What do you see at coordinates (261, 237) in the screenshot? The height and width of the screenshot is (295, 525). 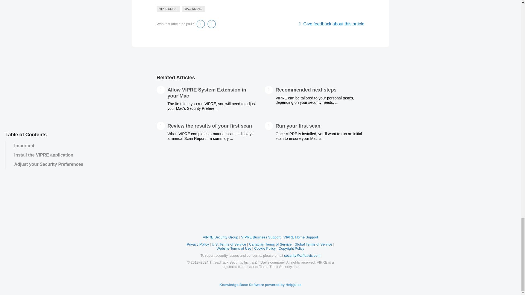 I see `VIPRE Business Support` at bounding box center [261, 237].